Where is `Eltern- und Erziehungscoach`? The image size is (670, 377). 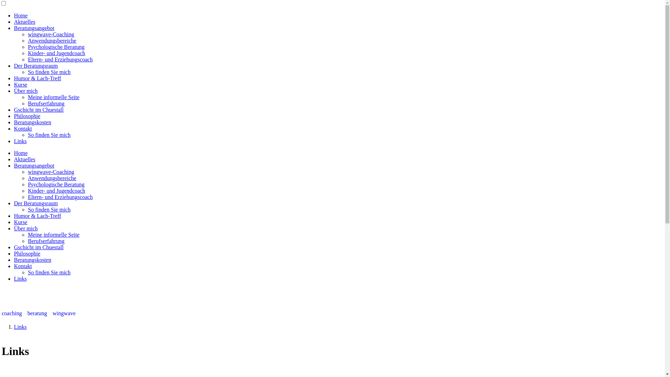 Eltern- und Erziehungscoach is located at coordinates (60, 59).